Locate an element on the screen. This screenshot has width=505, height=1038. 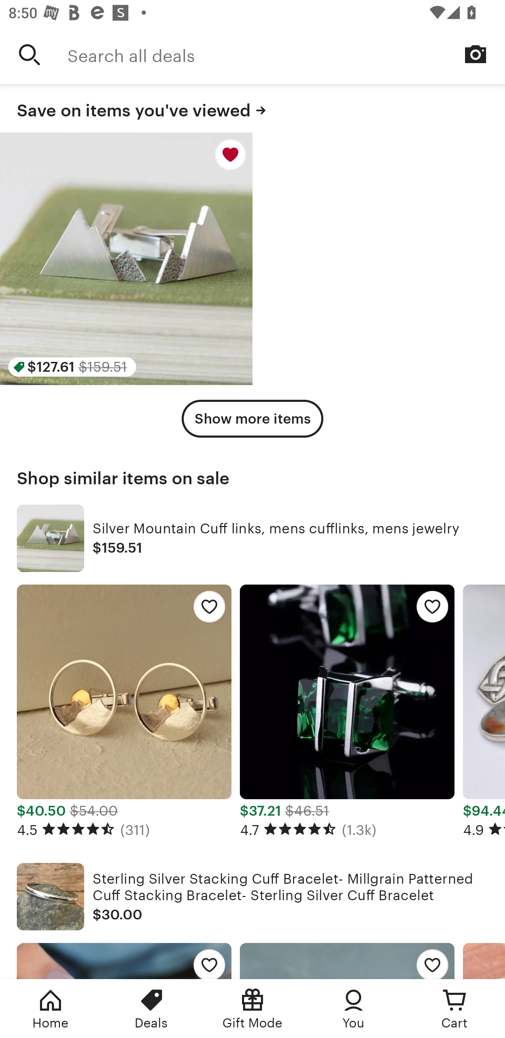
Search all deals is located at coordinates (286, 54).